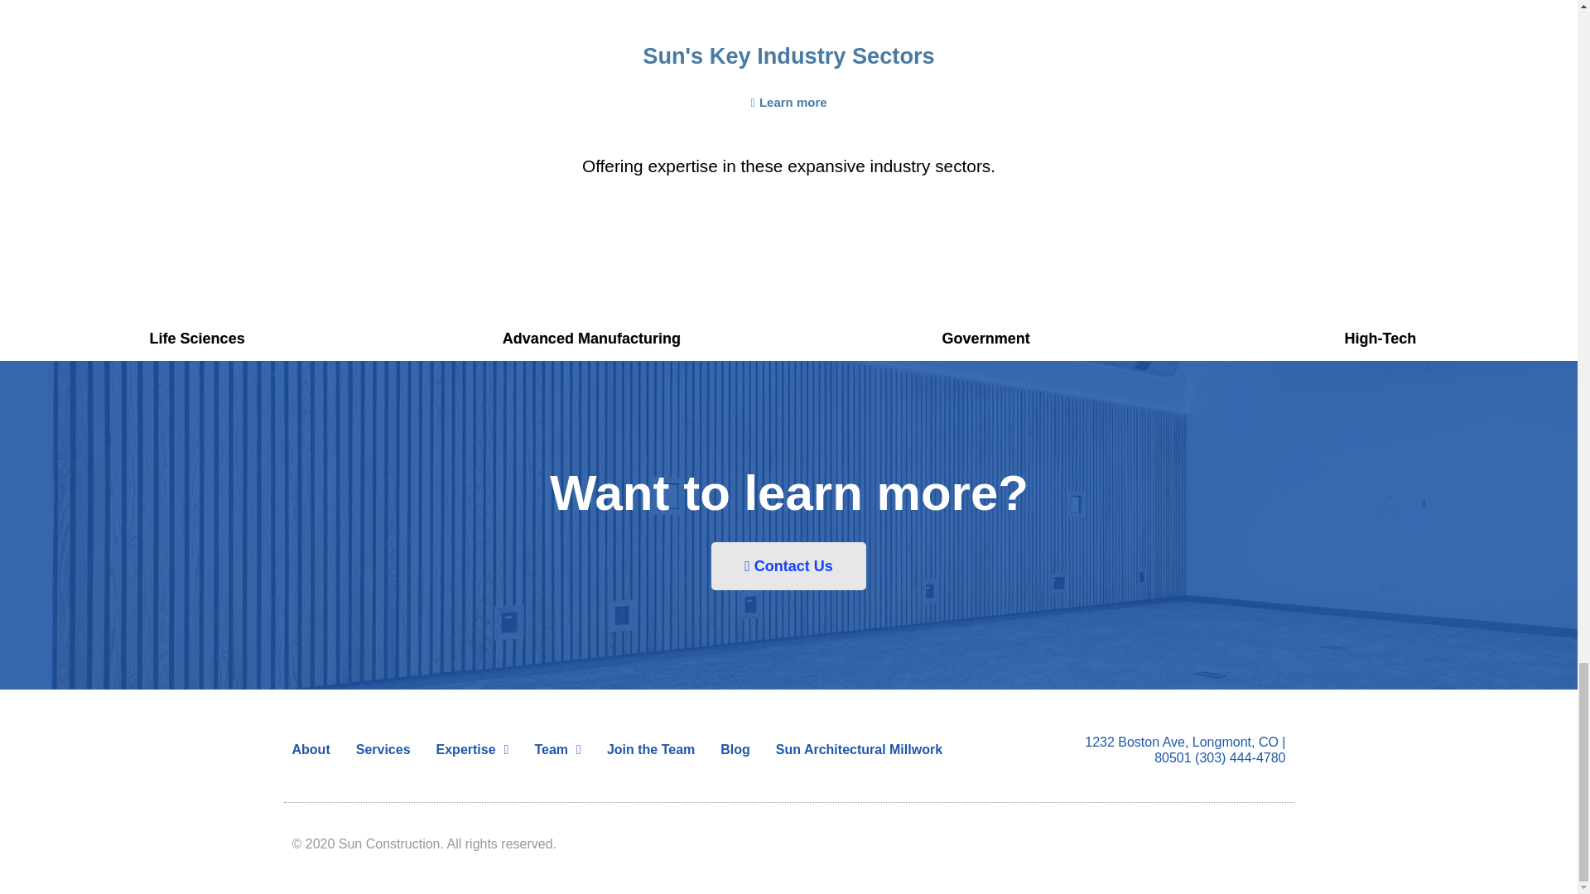 The image size is (1590, 894). I want to click on Learn more, so click(788, 102).